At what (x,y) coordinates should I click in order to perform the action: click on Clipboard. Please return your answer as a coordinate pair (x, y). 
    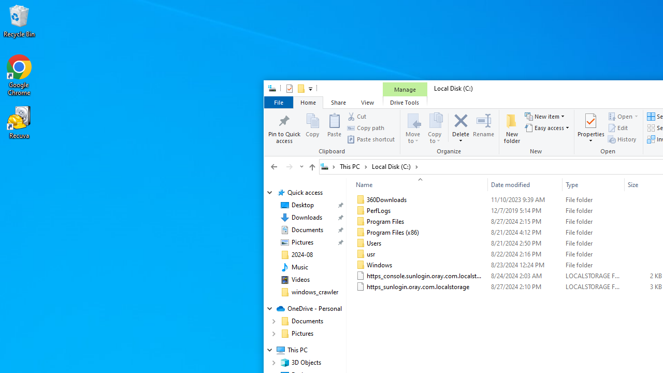
    Looking at the image, I should click on (334, 133).